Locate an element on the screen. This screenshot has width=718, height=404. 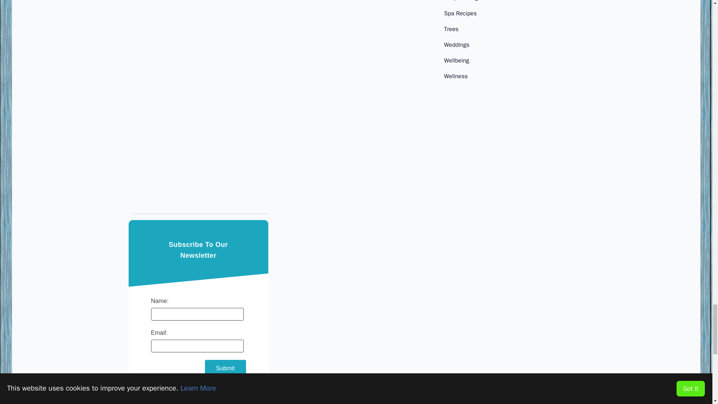
Submit is located at coordinates (225, 368).